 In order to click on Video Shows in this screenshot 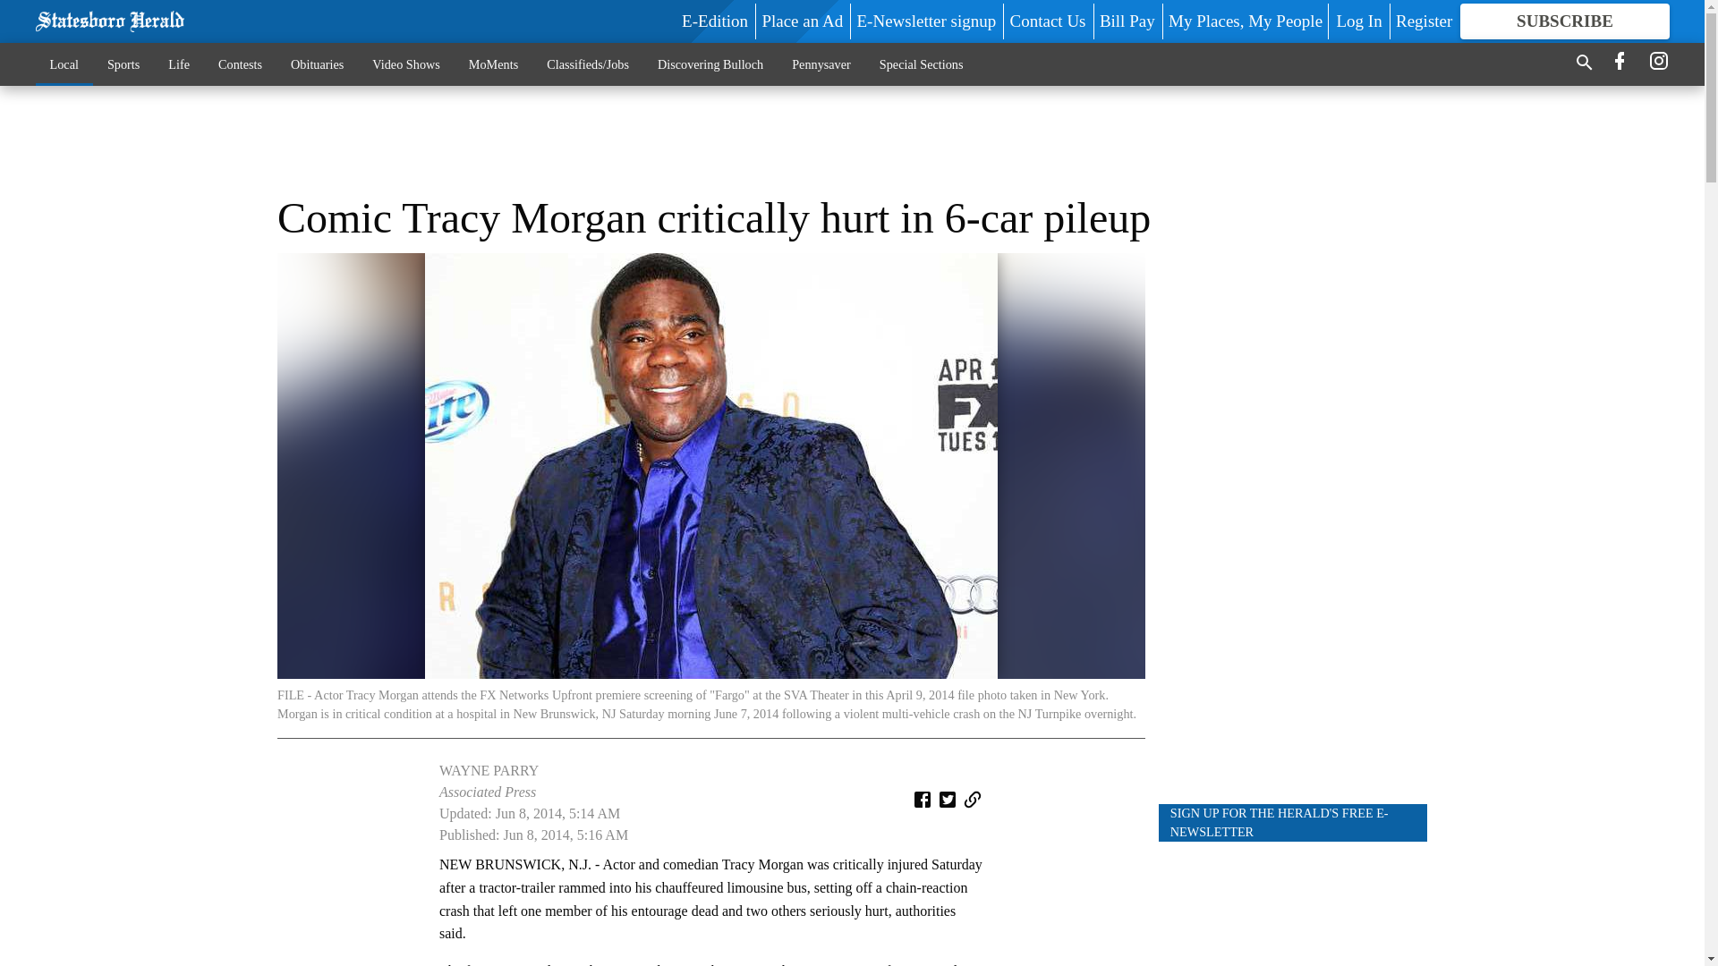, I will do `click(404, 64)`.